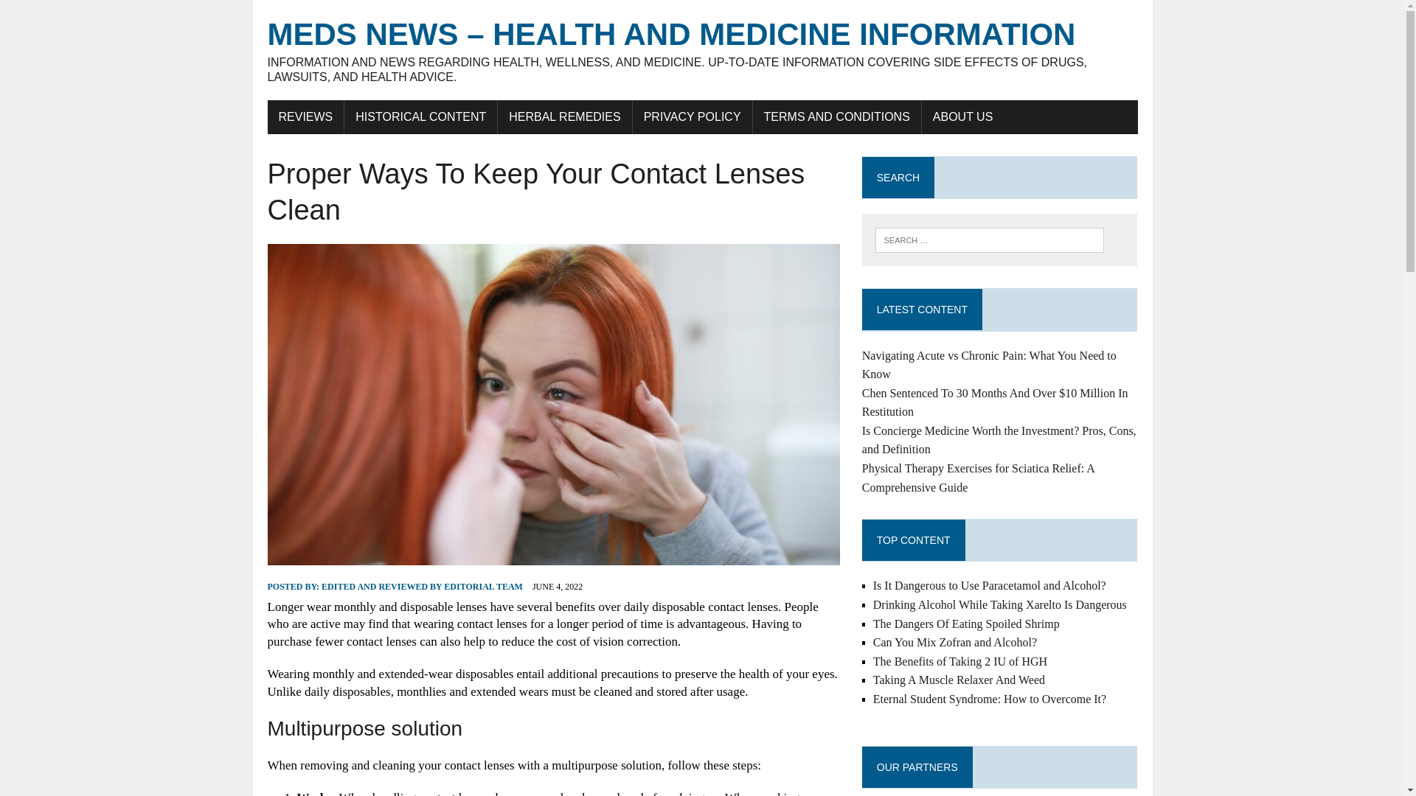  Describe the element at coordinates (960, 661) in the screenshot. I see `The Benefits of Taking 2 IU of HGH` at that location.